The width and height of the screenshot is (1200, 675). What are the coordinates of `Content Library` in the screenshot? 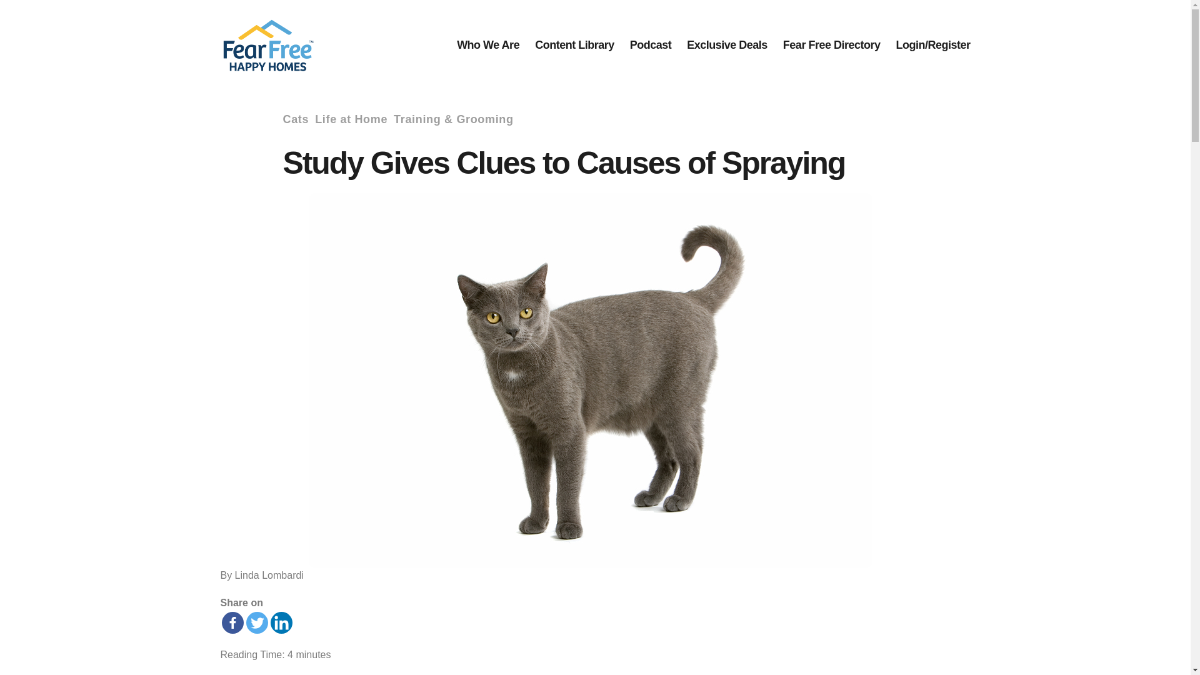 It's located at (575, 45).